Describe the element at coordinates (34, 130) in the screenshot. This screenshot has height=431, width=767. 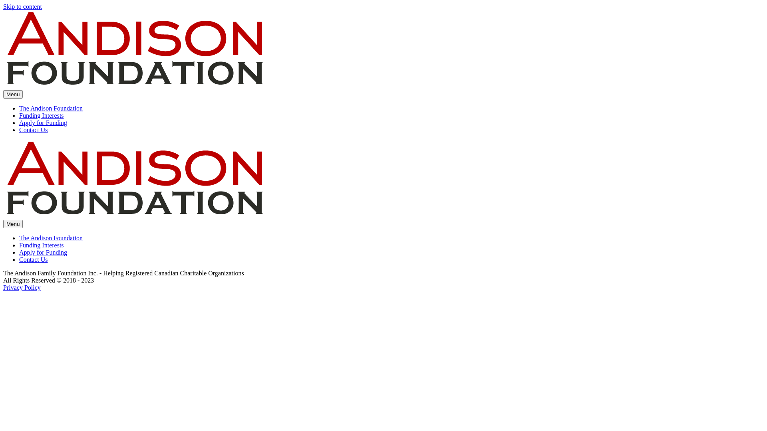
I see `Contact Us` at that location.